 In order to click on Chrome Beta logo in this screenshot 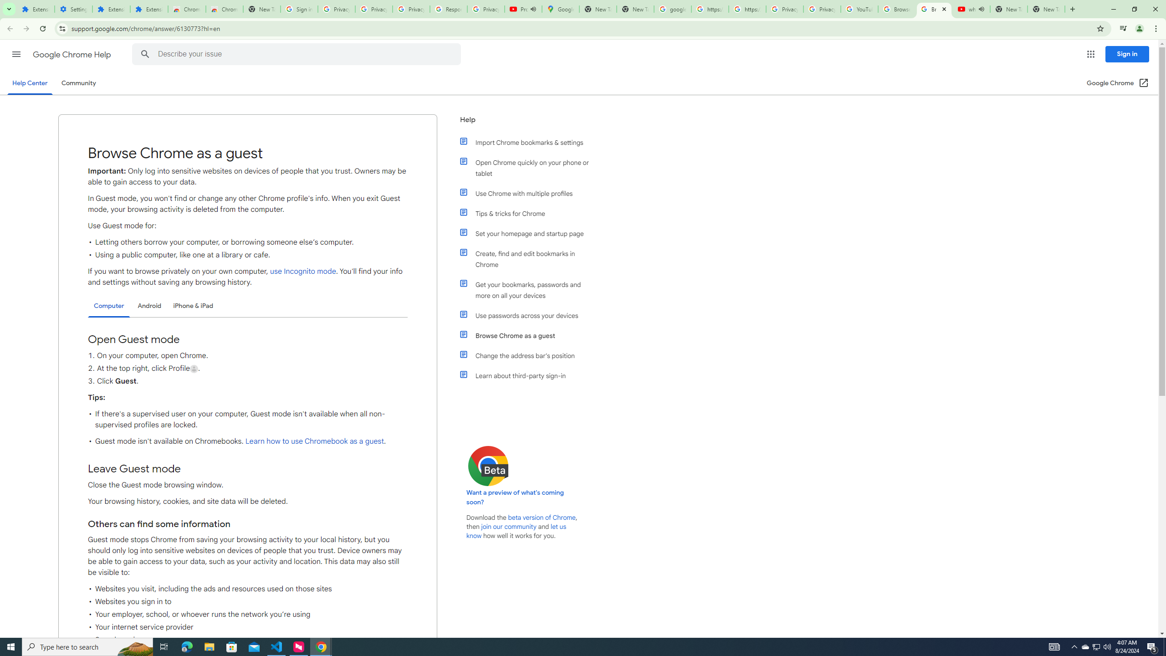, I will do `click(488, 466)`.